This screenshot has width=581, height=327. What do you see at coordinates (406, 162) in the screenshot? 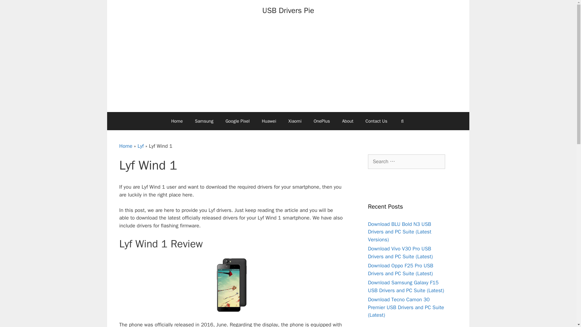
I see `Search for:` at bounding box center [406, 162].